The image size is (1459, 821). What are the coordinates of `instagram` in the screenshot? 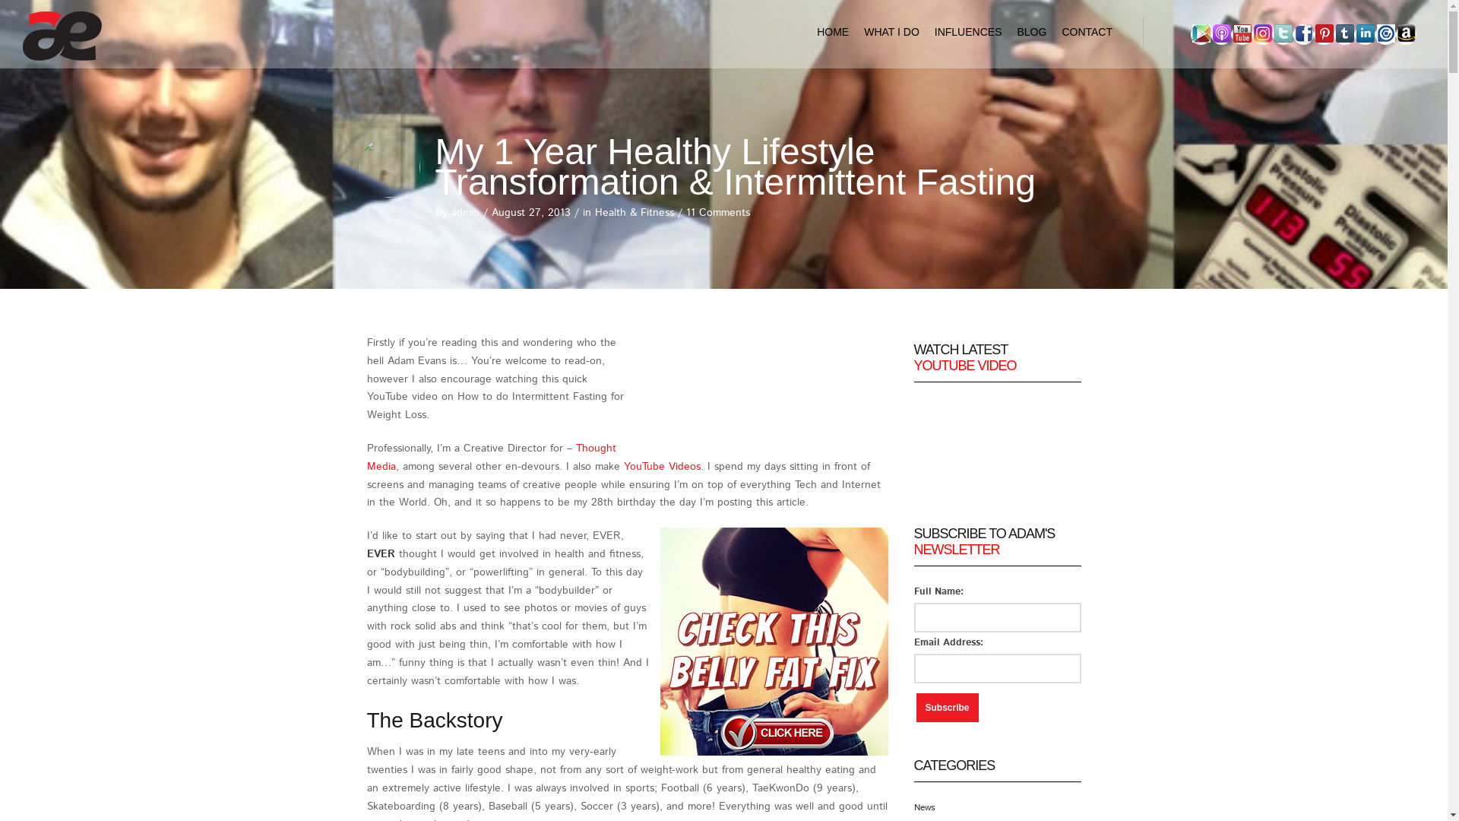 It's located at (1263, 35).